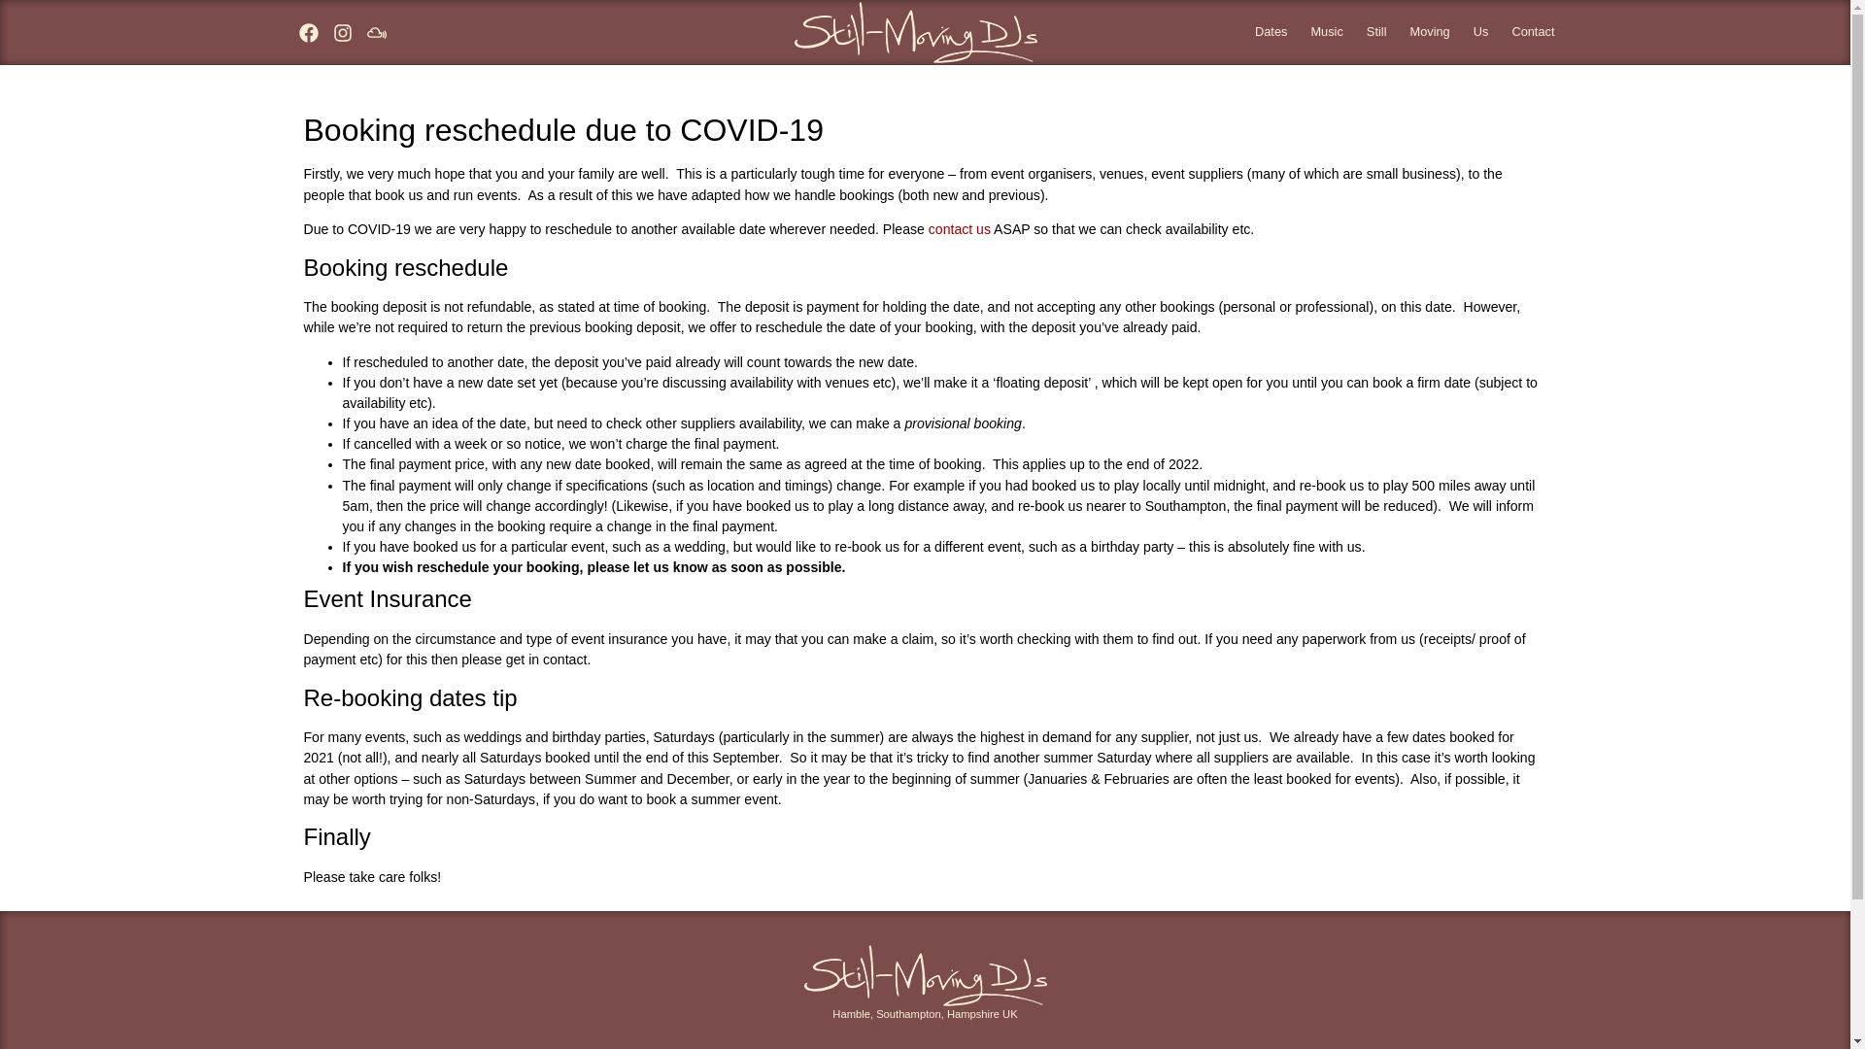  What do you see at coordinates (1377, 32) in the screenshot?
I see `Still` at bounding box center [1377, 32].